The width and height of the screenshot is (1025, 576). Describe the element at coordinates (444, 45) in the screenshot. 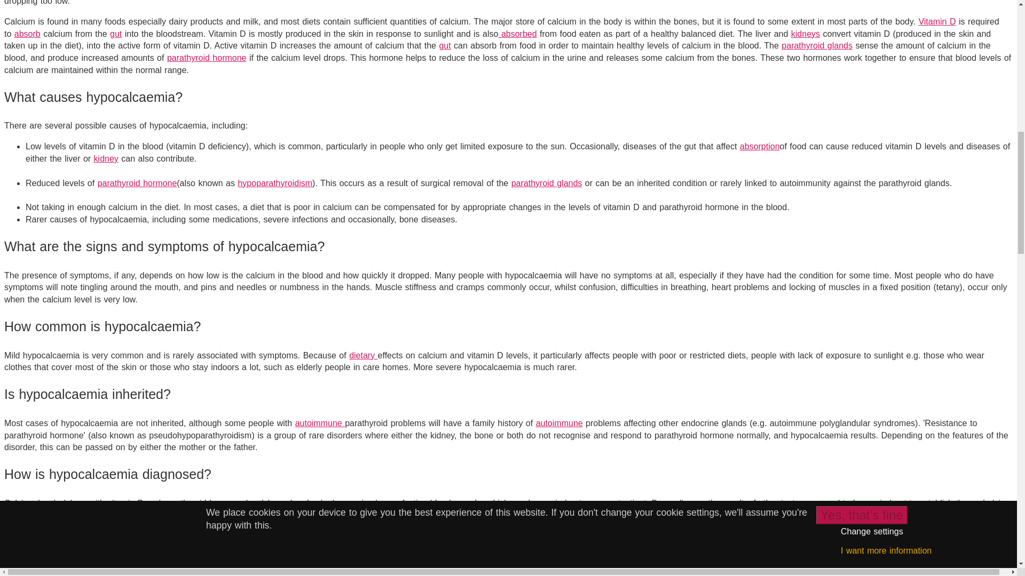

I see `gut` at that location.